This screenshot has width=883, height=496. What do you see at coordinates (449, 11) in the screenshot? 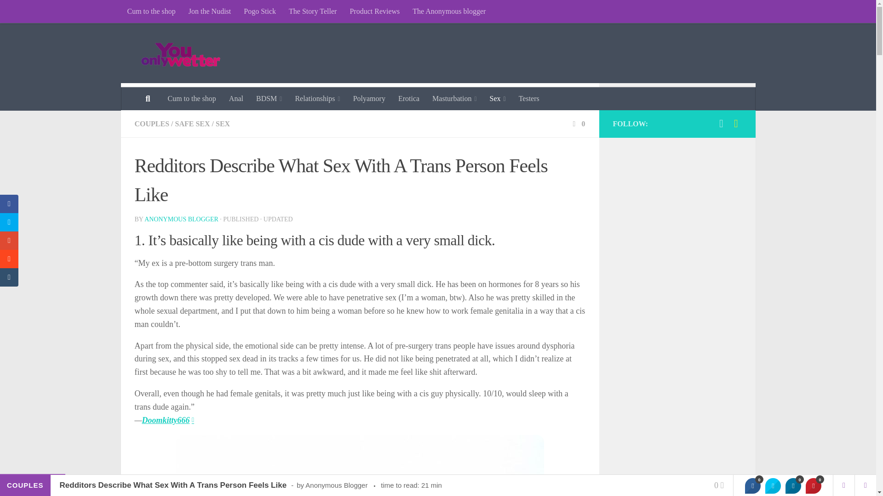
I see `The Anonymous blogger` at bounding box center [449, 11].